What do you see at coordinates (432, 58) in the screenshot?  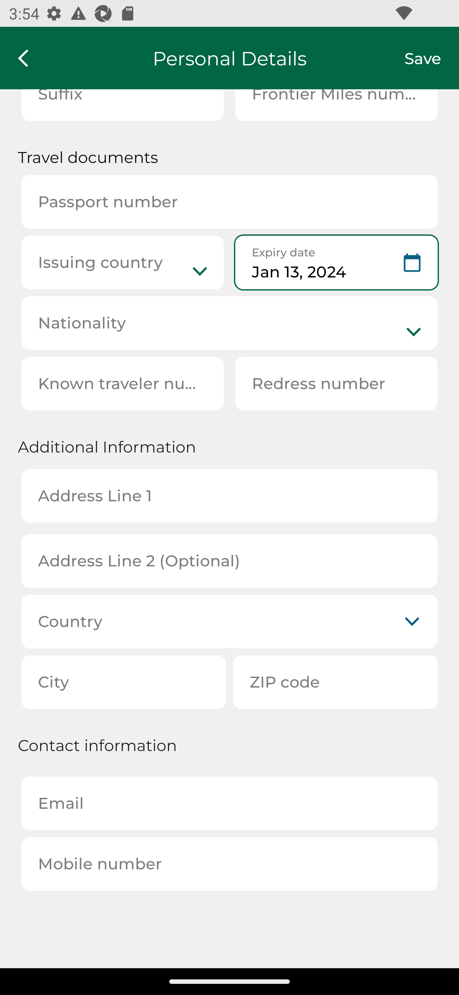 I see `Save` at bounding box center [432, 58].